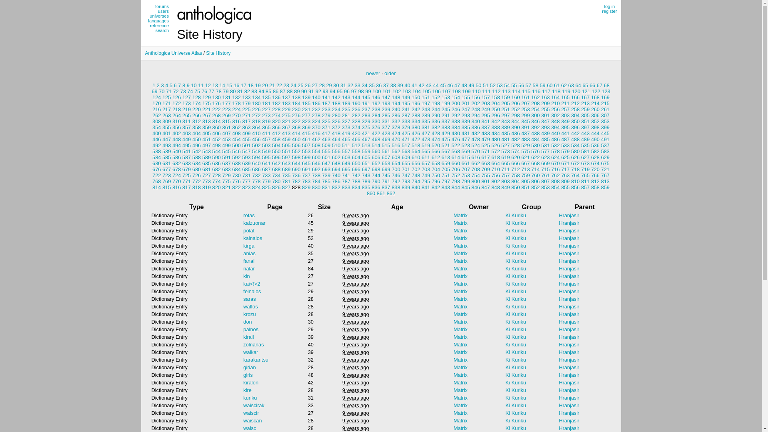 Image resolution: width=768 pixels, height=432 pixels. What do you see at coordinates (186, 122) in the screenshot?
I see `311` at bounding box center [186, 122].